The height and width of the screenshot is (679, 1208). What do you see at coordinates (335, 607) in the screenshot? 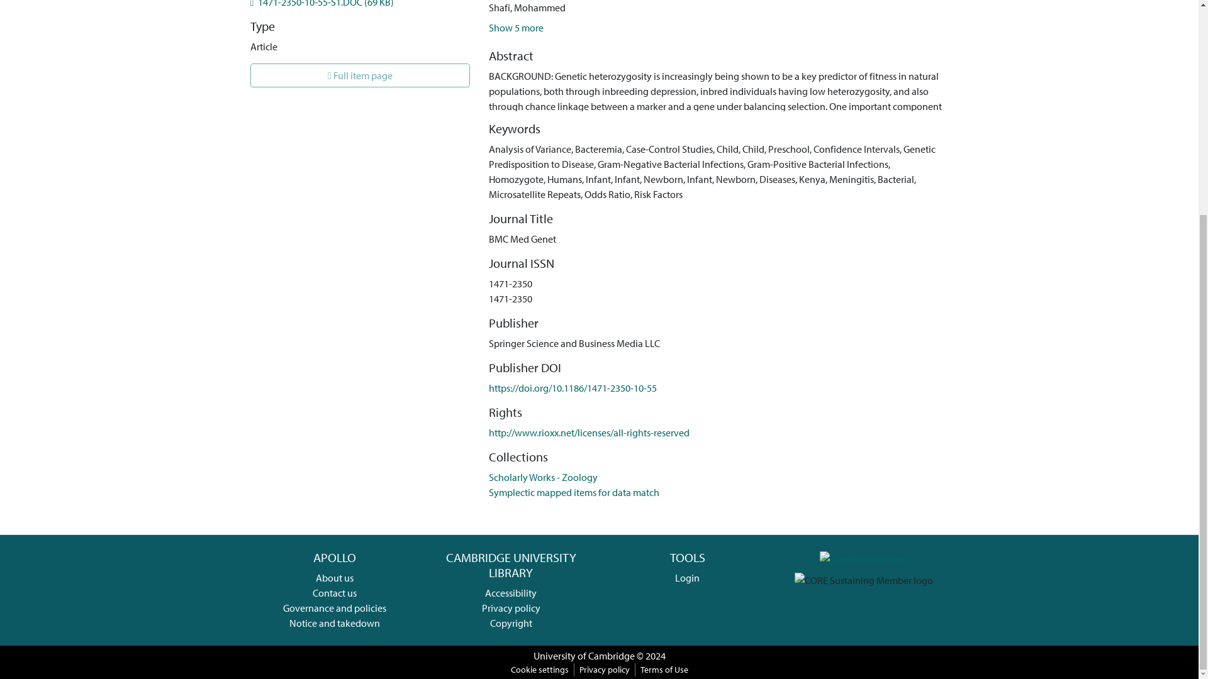
I see `Governance and policies` at bounding box center [335, 607].